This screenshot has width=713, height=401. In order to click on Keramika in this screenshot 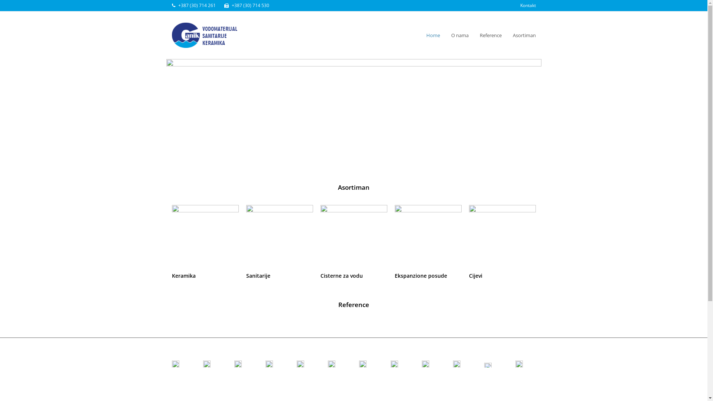, I will do `click(183, 276)`.